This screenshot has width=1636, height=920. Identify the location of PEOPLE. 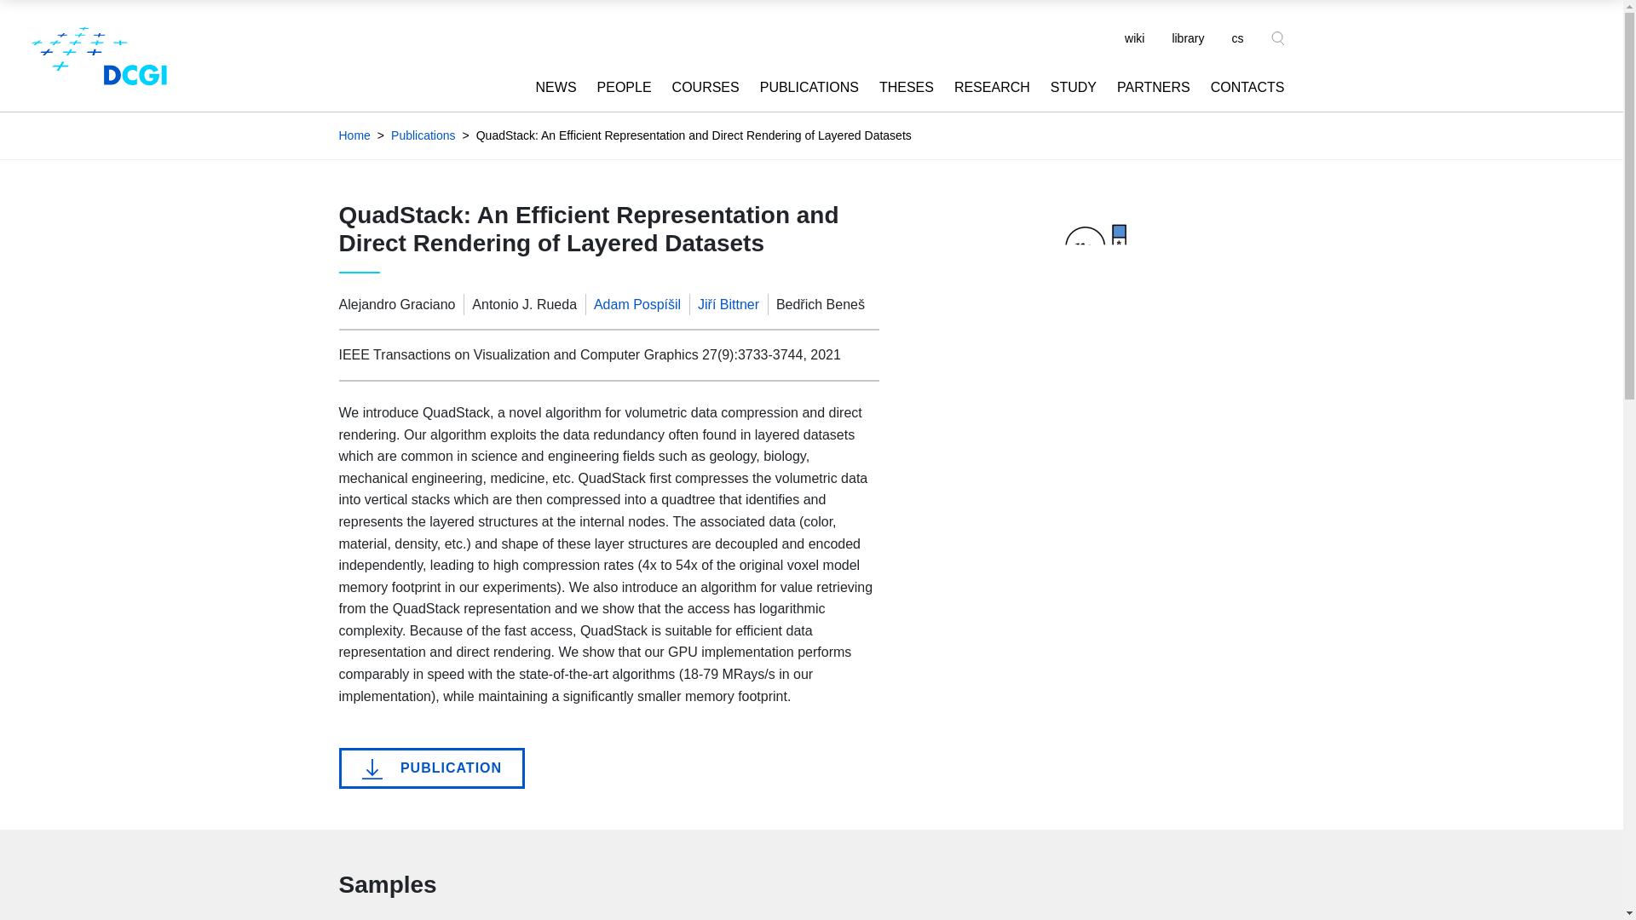
(613, 87).